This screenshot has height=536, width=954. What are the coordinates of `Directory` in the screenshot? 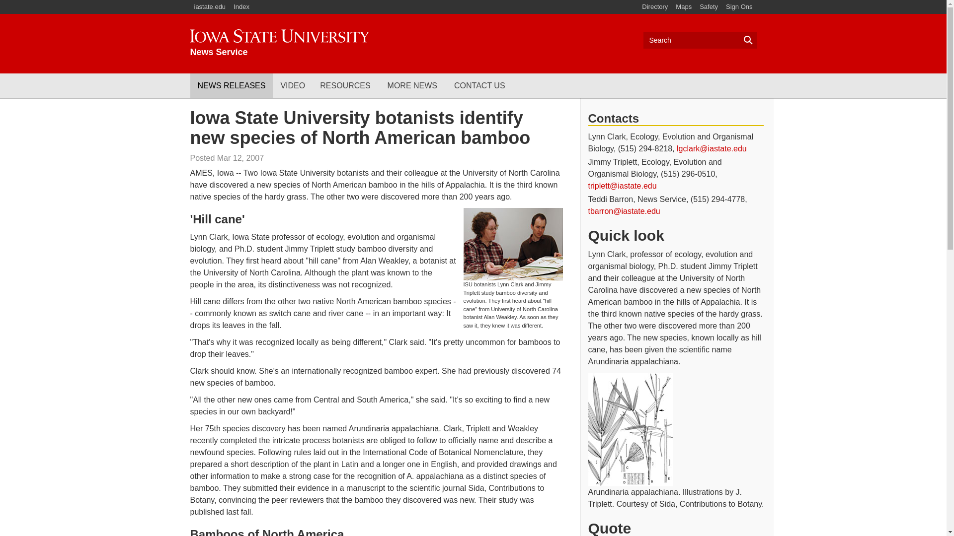 It's located at (739, 7).